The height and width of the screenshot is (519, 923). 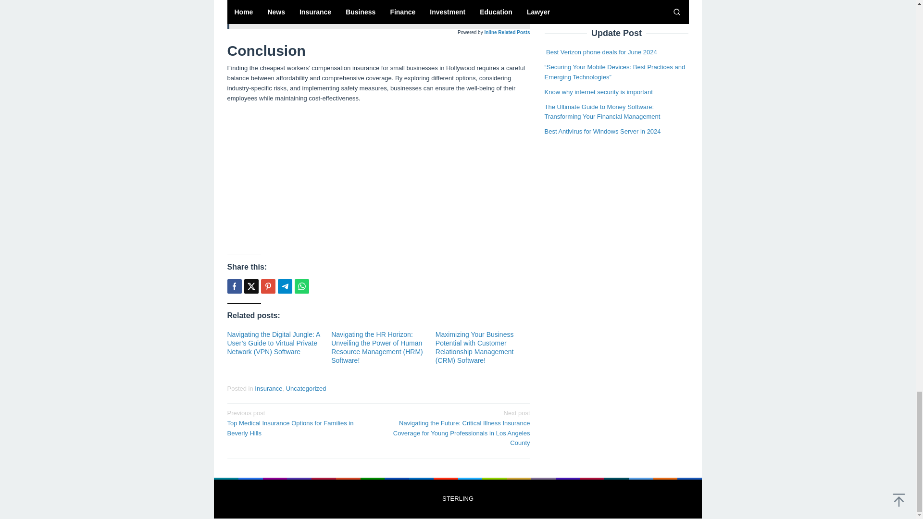 I want to click on Inline Related Posts, so click(x=507, y=32).